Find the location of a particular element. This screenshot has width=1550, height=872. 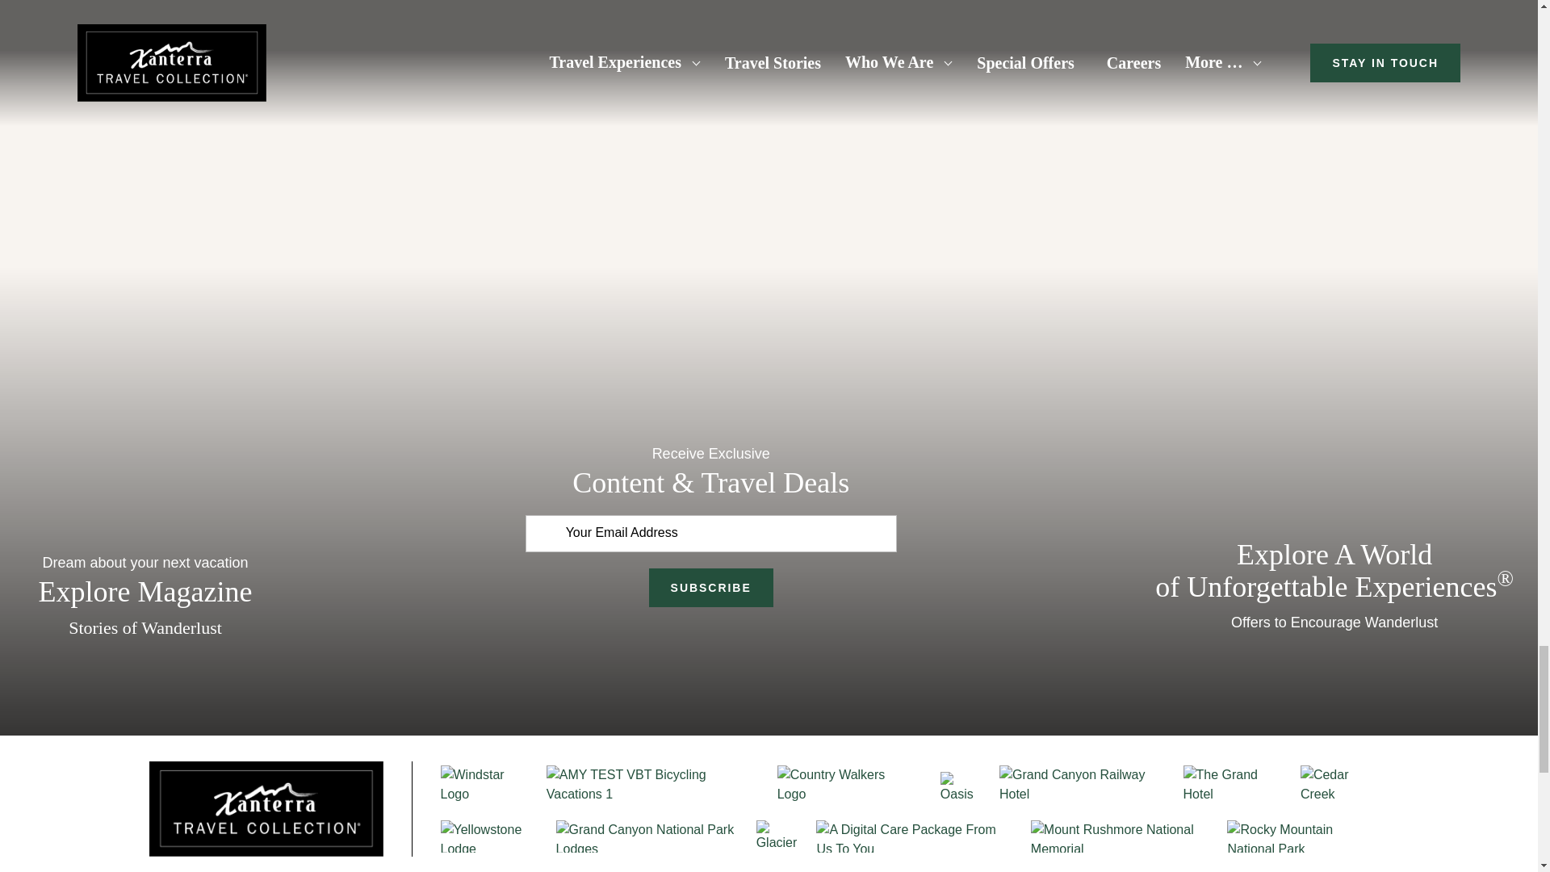

Oasis is located at coordinates (962, 788).